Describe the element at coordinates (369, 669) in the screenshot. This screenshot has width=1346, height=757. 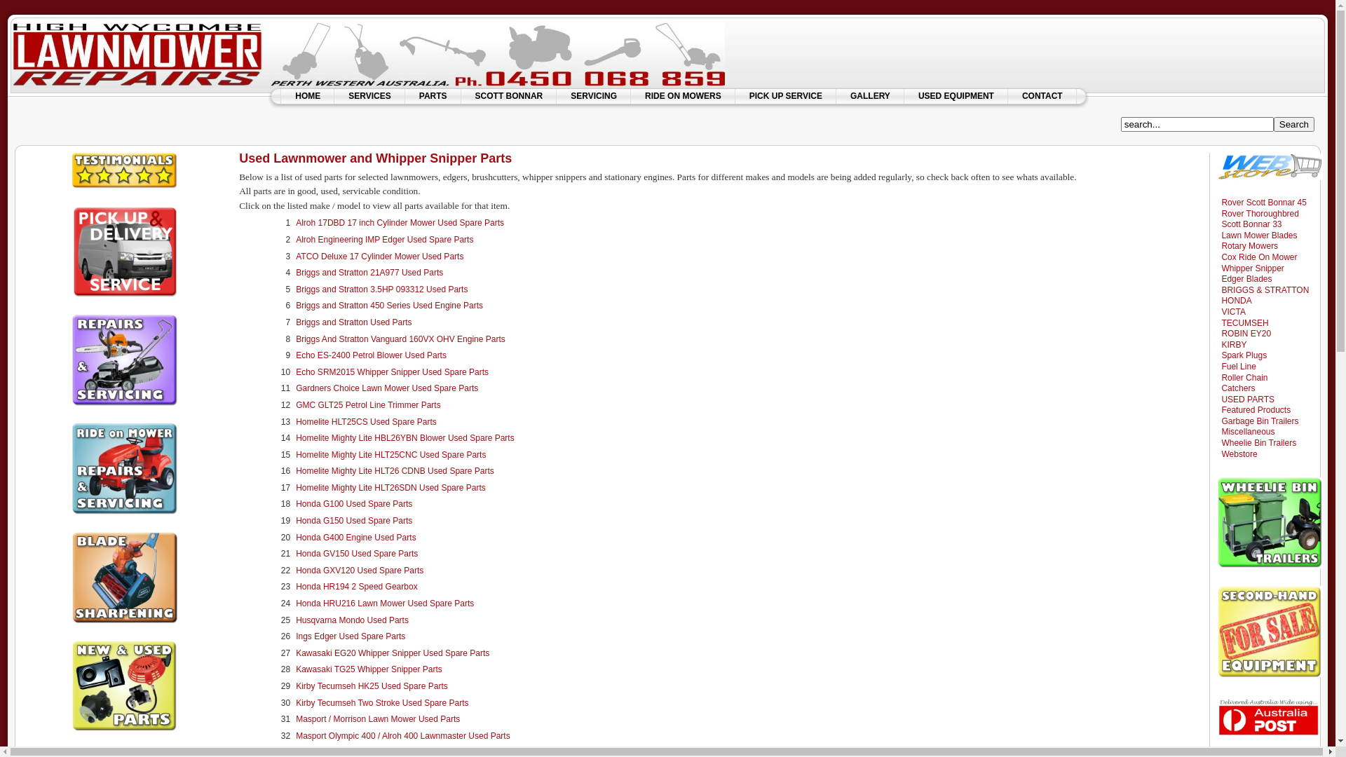
I see `Kawasaki TG25 Whipper Snipper Parts` at that location.